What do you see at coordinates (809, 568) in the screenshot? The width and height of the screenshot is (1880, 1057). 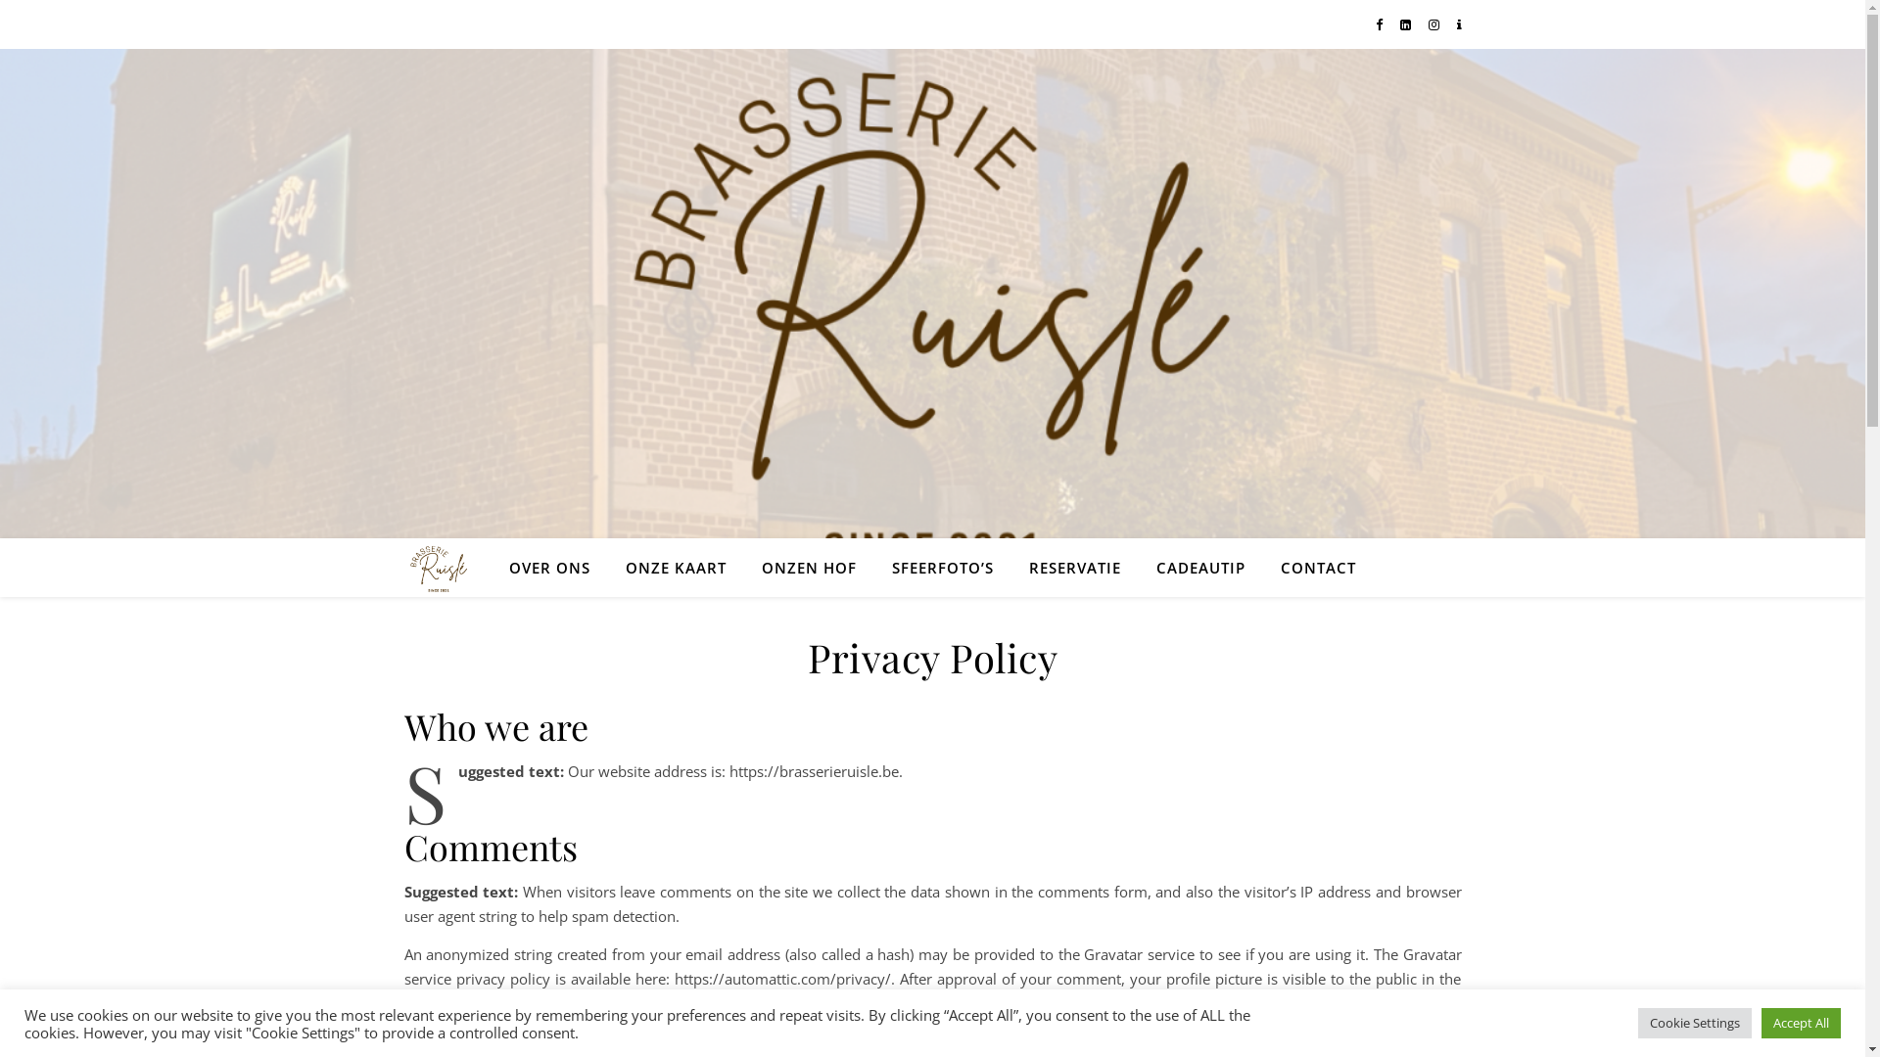 I see `ONZEN HOF` at bounding box center [809, 568].